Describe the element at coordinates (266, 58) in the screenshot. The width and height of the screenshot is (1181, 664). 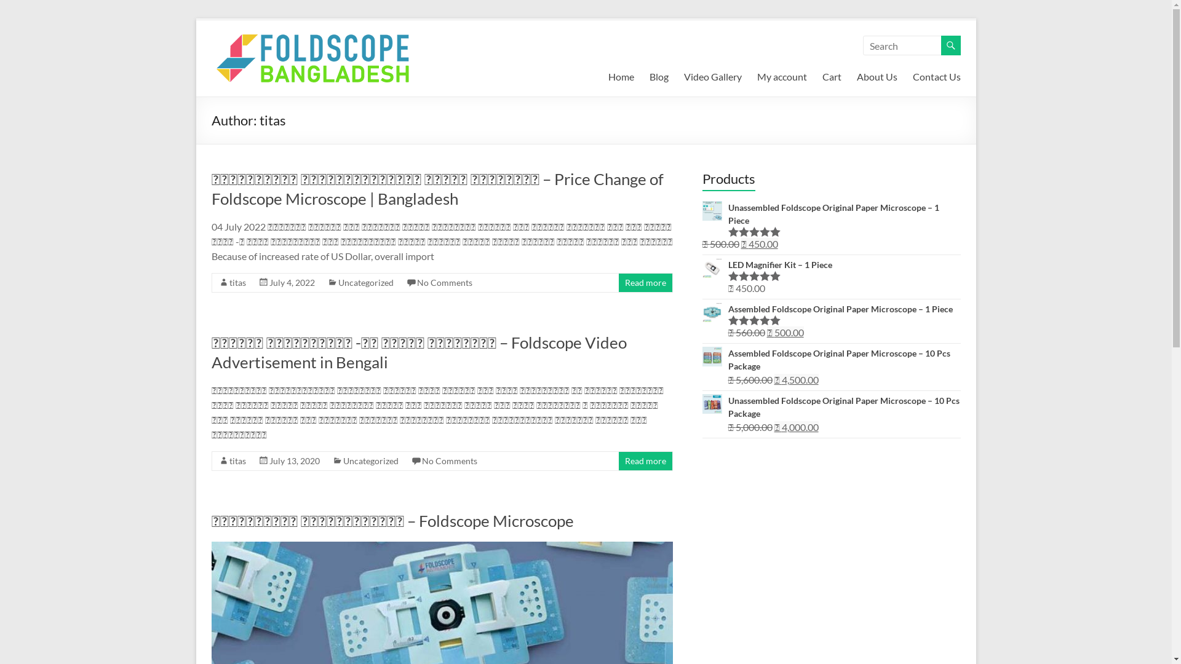
I see `Foldscope Bangladesh` at that location.